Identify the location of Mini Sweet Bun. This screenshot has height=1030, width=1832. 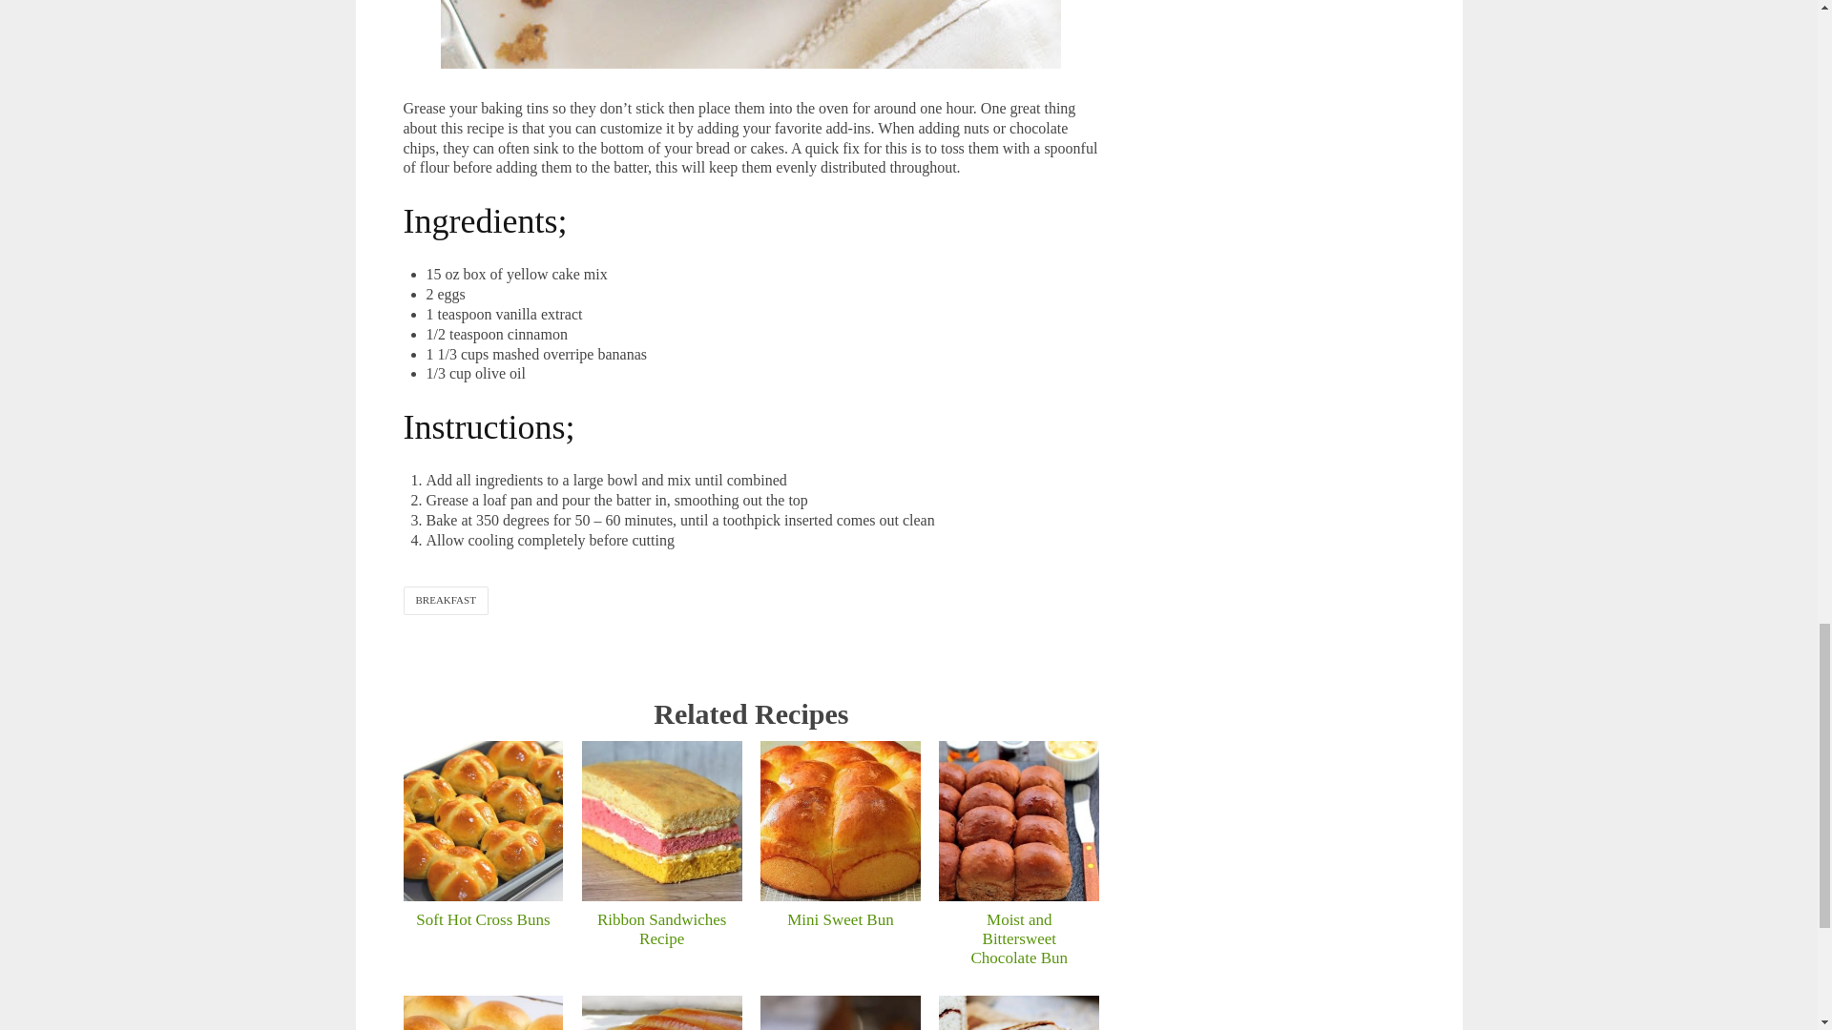
(840, 919).